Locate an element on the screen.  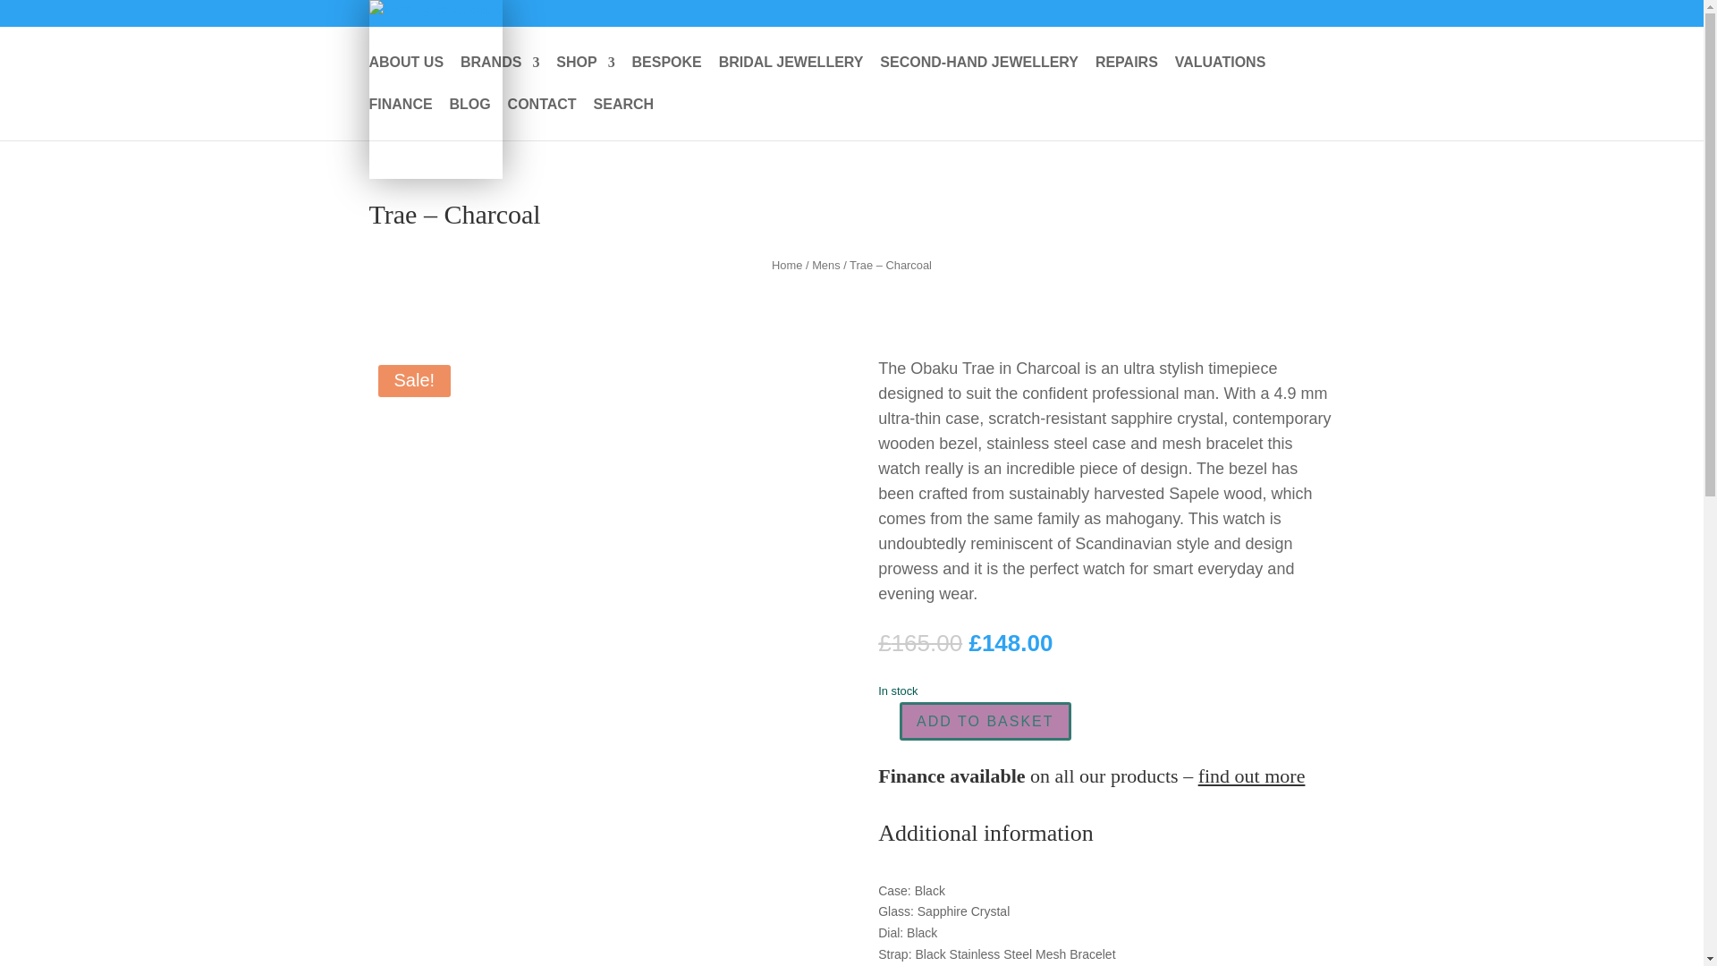
BLOG is located at coordinates (469, 119).